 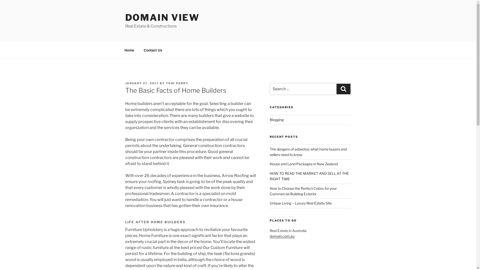 I want to click on domain.com.au, so click(x=282, y=236).